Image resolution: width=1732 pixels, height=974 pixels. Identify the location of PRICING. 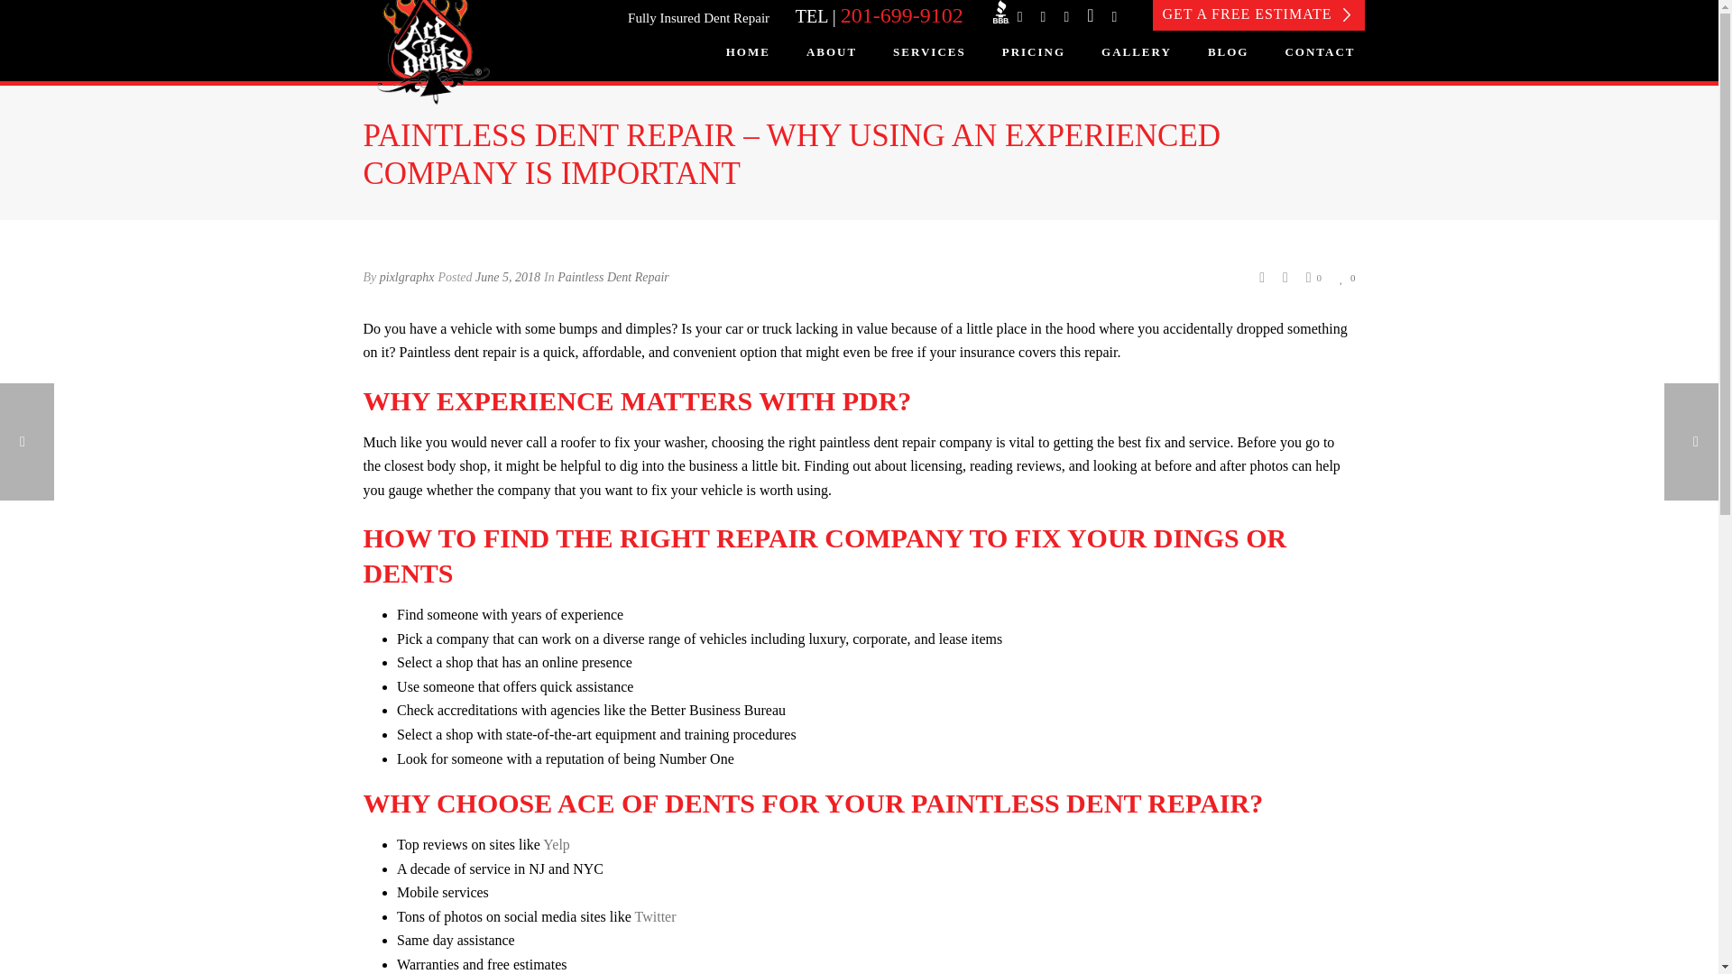
(1034, 54).